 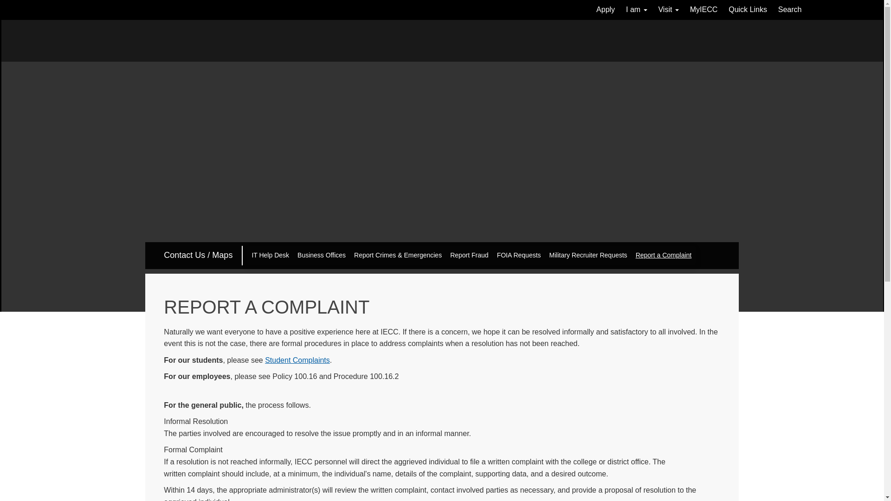 What do you see at coordinates (790, 10) in the screenshot?
I see `Search` at bounding box center [790, 10].